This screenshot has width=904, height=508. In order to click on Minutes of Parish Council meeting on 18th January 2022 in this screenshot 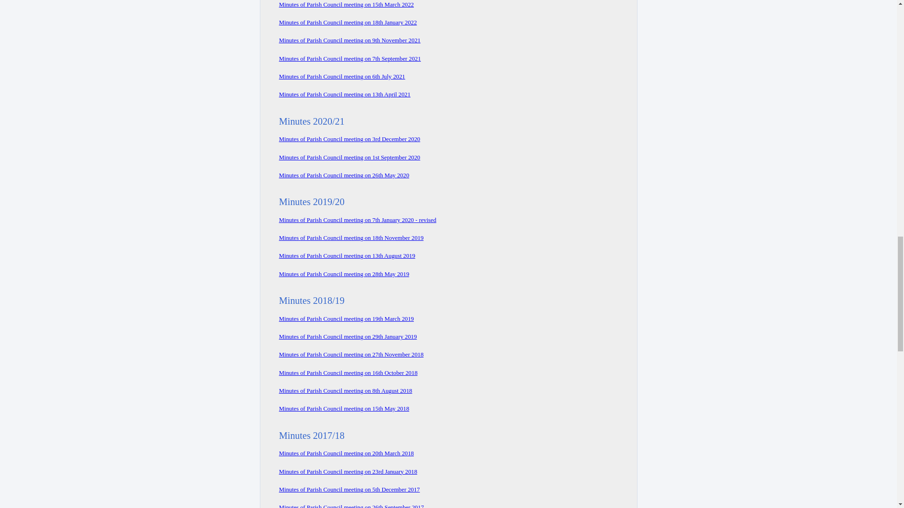, I will do `click(347, 23)`.